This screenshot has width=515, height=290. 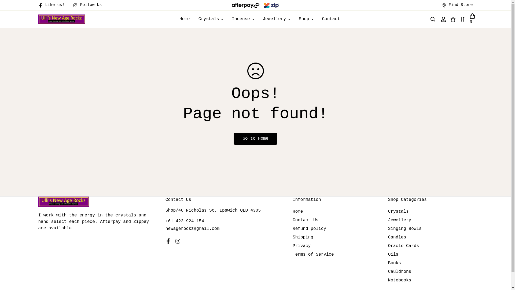 What do you see at coordinates (193, 229) in the screenshot?
I see `newagerockz@gmail.com` at bounding box center [193, 229].